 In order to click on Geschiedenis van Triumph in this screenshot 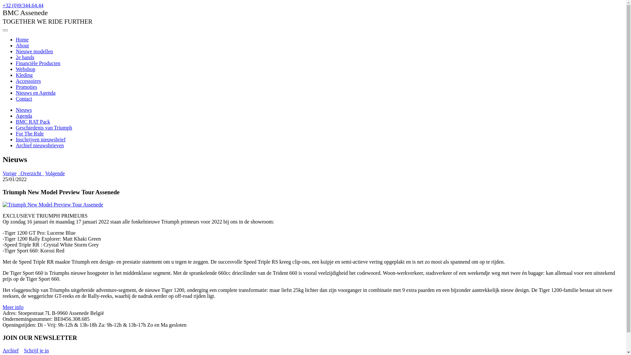, I will do `click(44, 128)`.